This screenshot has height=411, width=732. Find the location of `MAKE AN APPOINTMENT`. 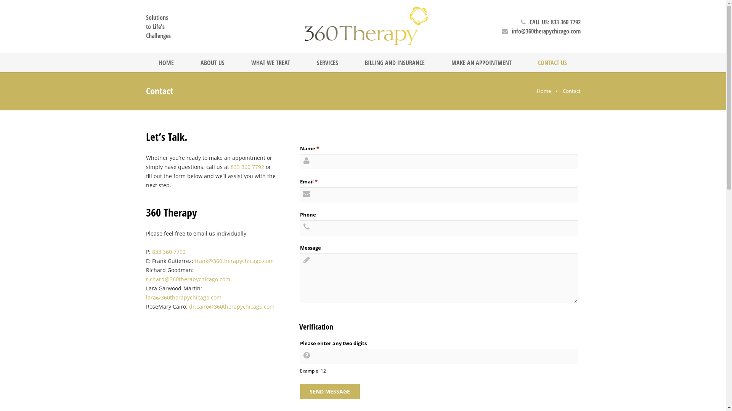

MAKE AN APPOINTMENT is located at coordinates (482, 63).